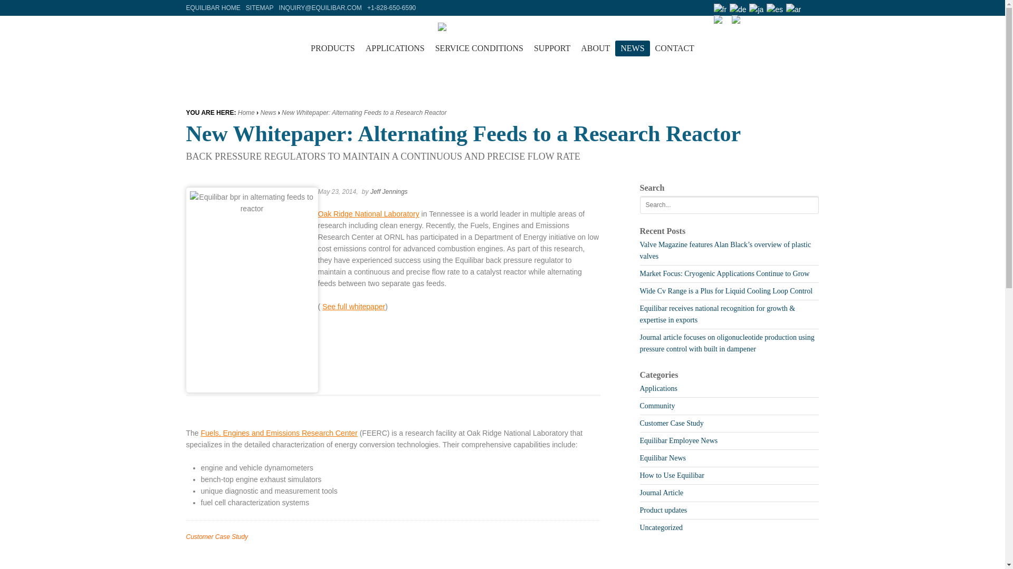  I want to click on Deutsch, so click(738, 9).